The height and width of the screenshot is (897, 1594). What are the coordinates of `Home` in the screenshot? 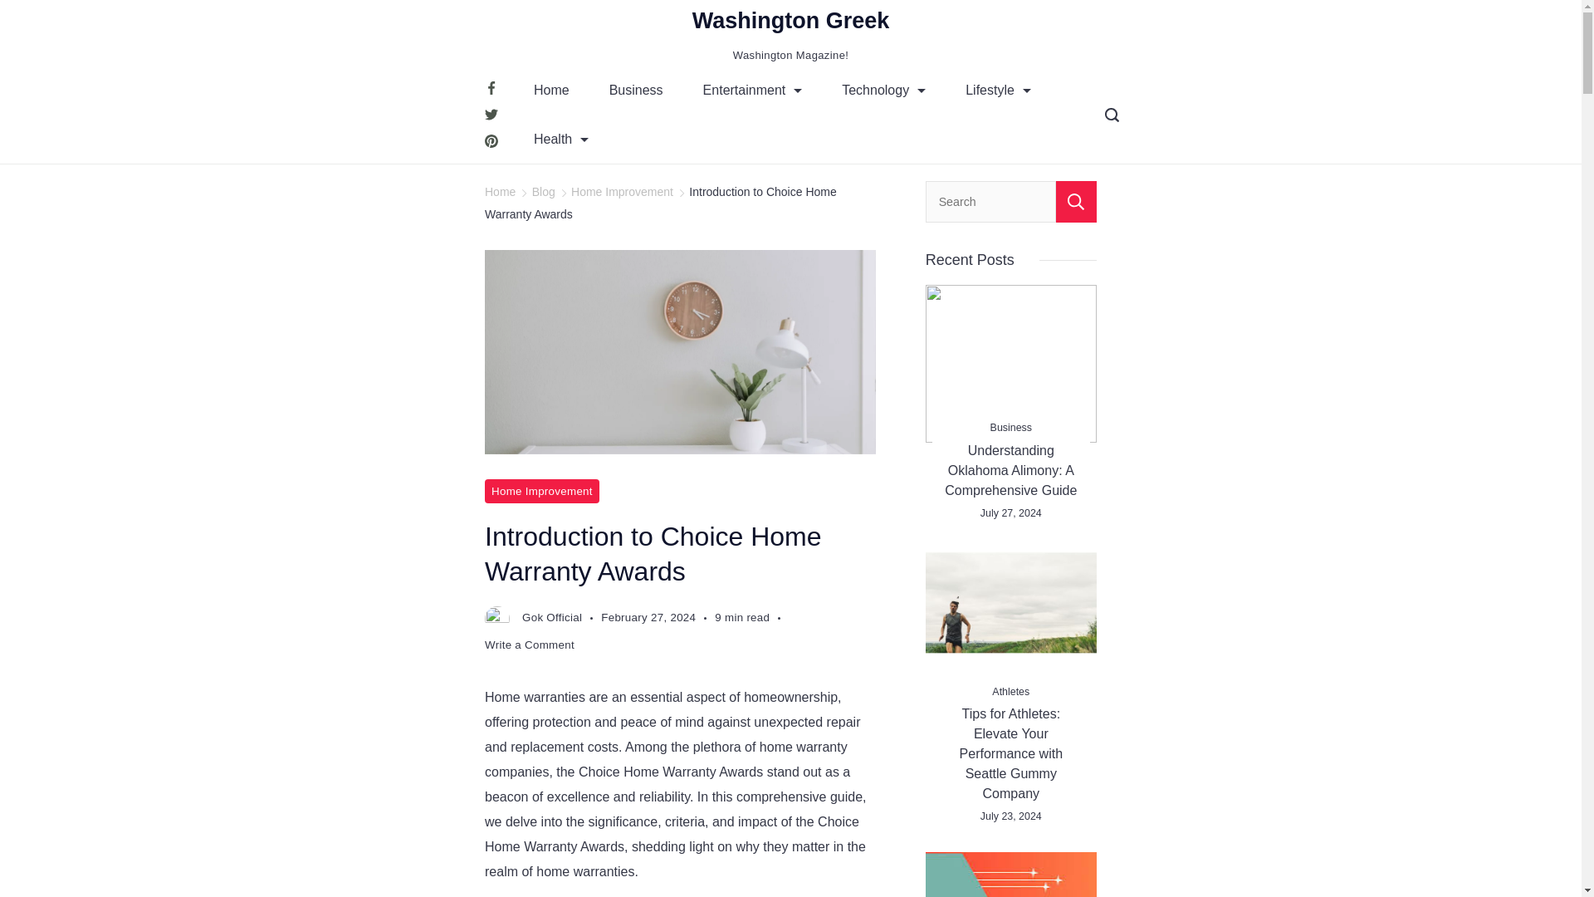 It's located at (551, 90).